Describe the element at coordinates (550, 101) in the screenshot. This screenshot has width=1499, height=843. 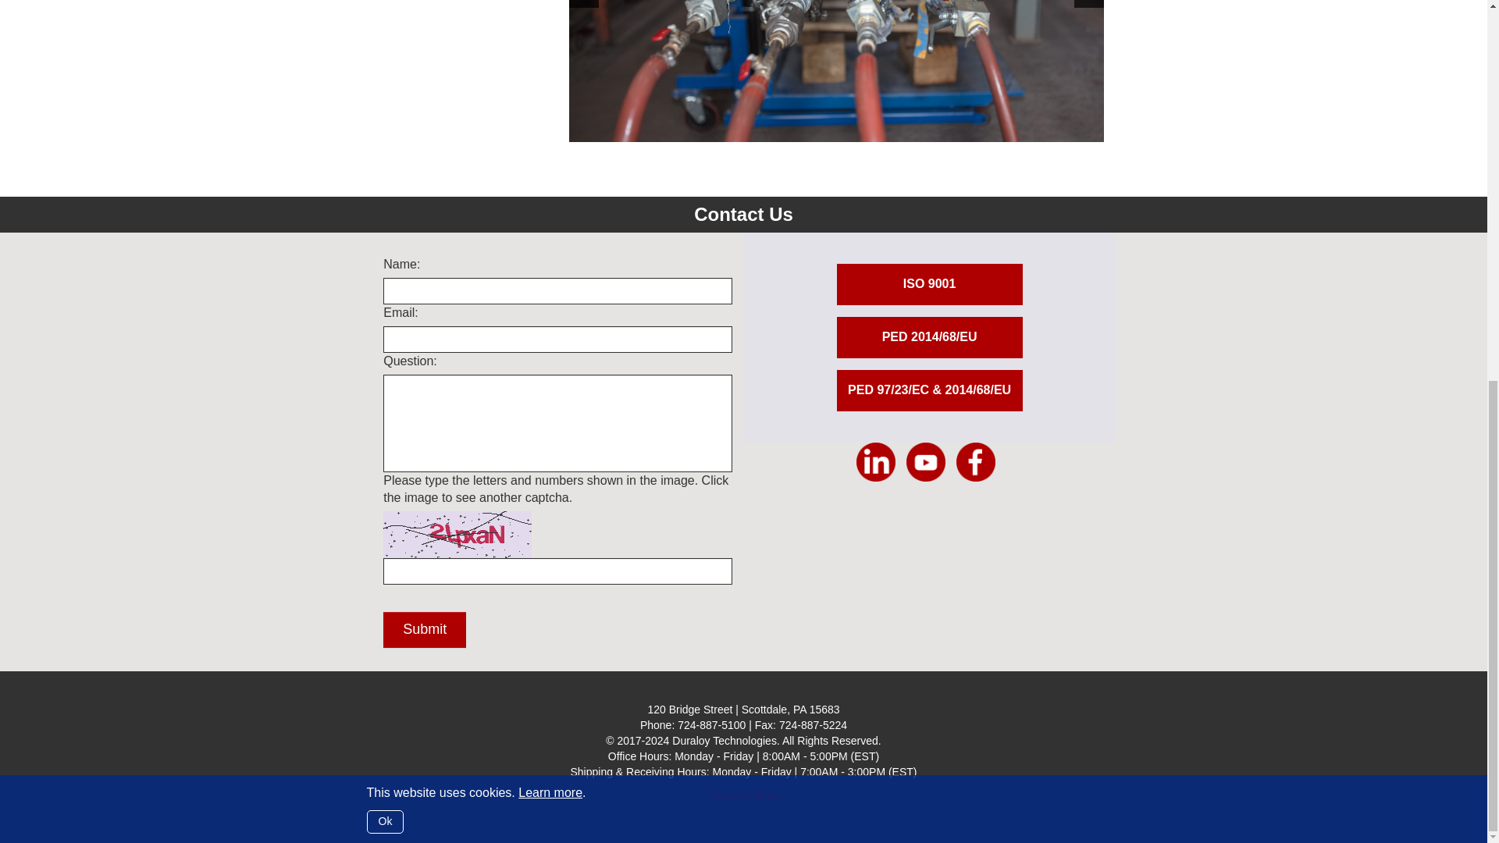
I see `Learn more` at that location.